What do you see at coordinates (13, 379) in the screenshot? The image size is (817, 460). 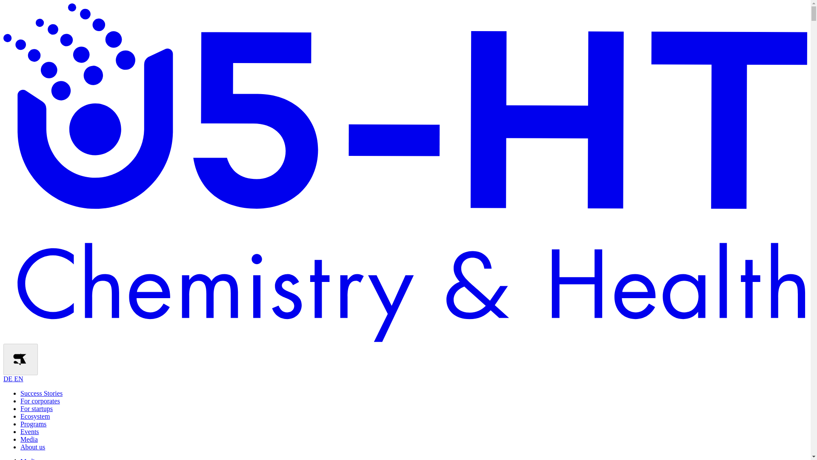 I see `Show page in german` at bounding box center [13, 379].